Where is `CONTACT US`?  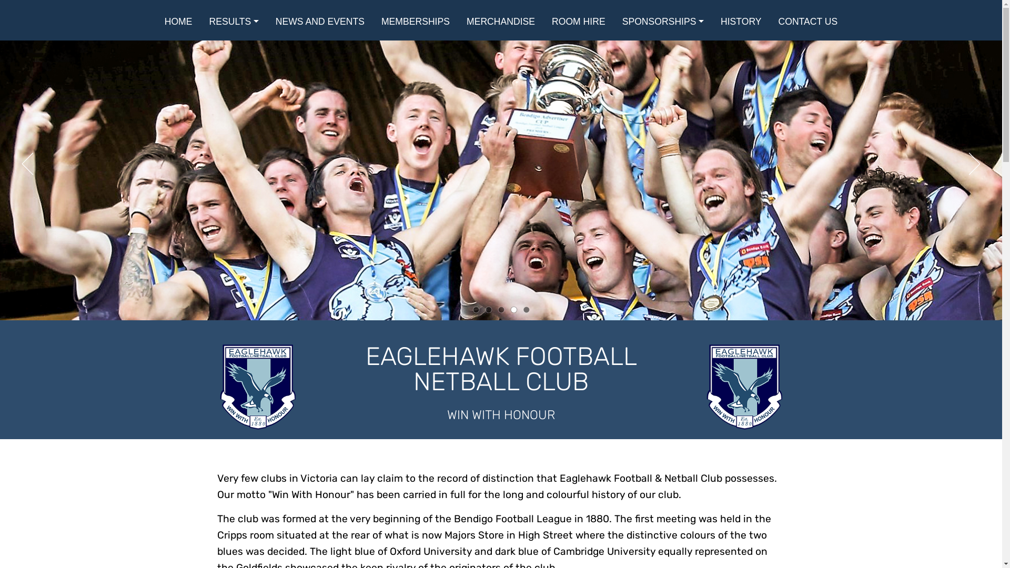 CONTACT US is located at coordinates (808, 22).